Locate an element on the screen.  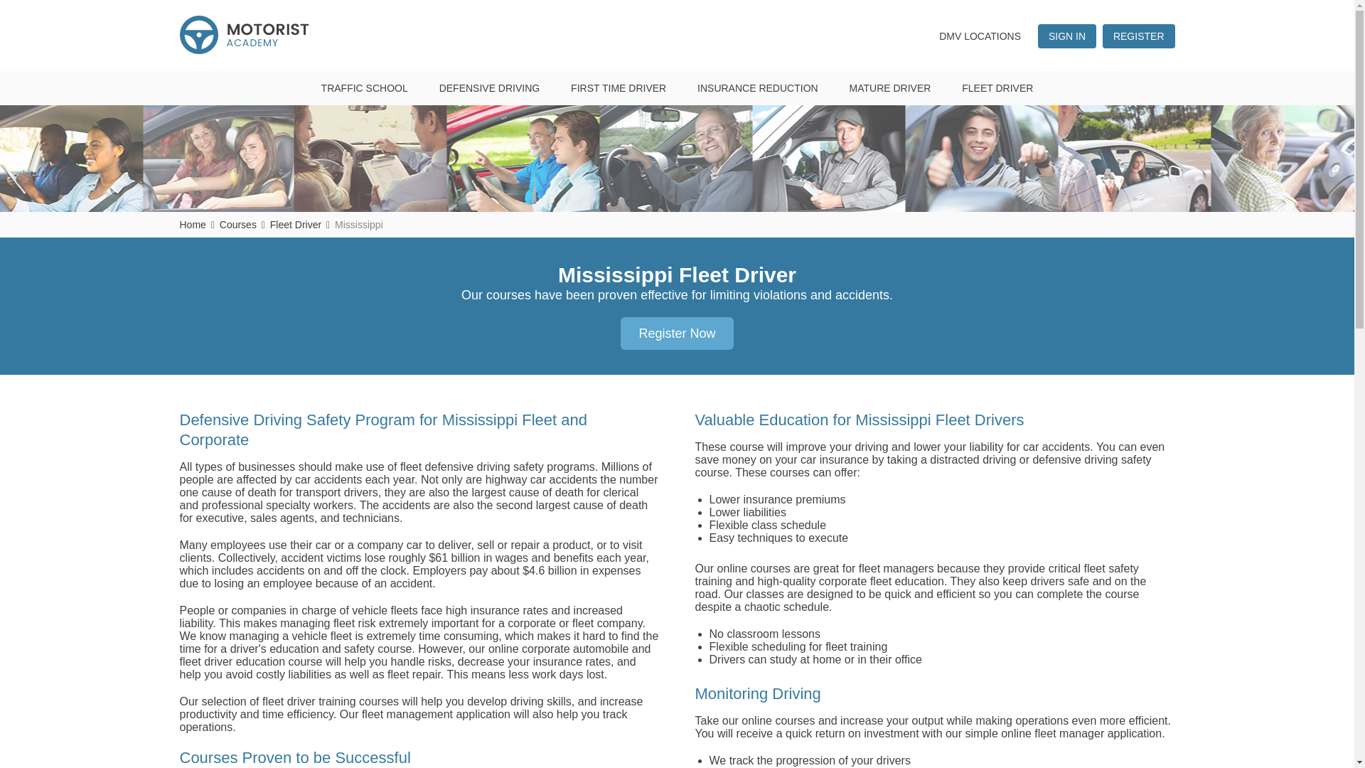
TRAFFIC SCHOOL is located at coordinates (364, 88).